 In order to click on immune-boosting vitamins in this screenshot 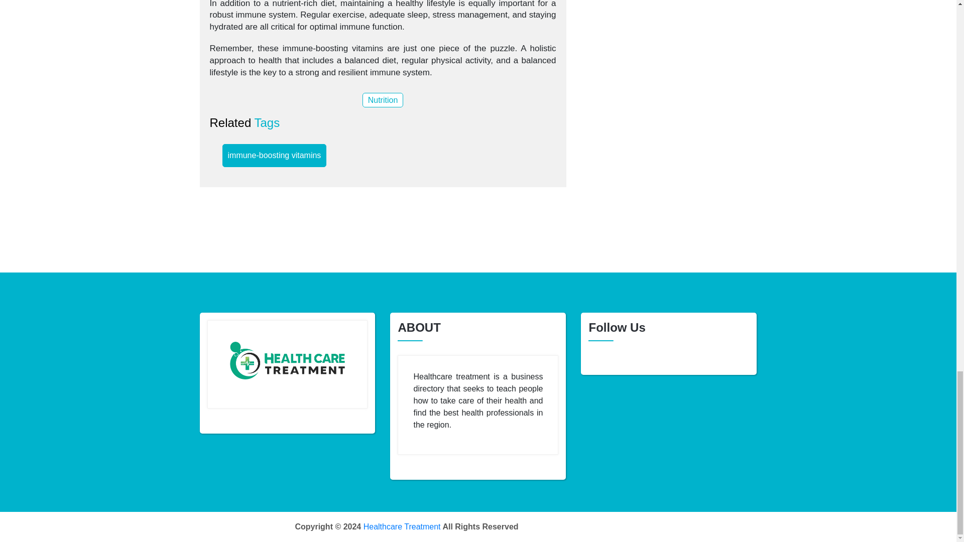, I will do `click(274, 156)`.